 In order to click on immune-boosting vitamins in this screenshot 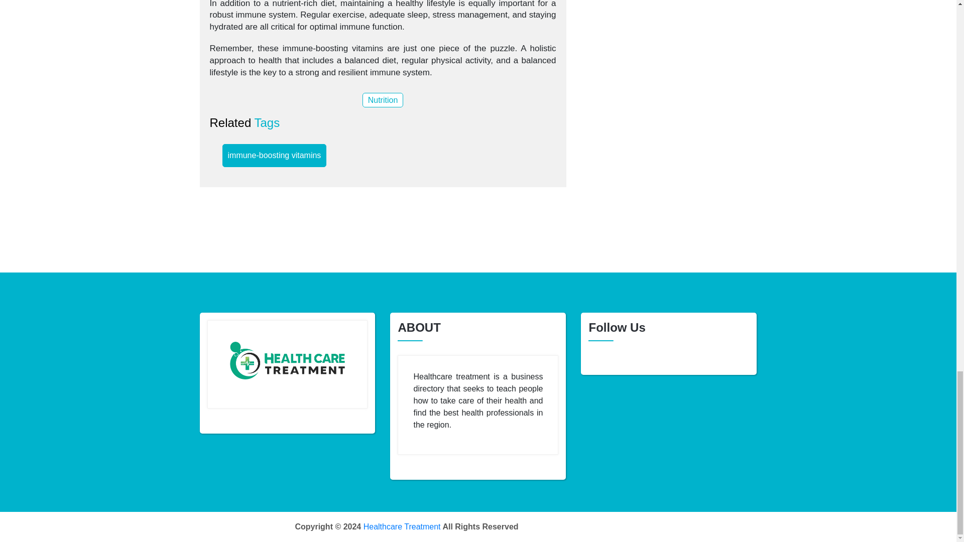, I will do `click(274, 156)`.